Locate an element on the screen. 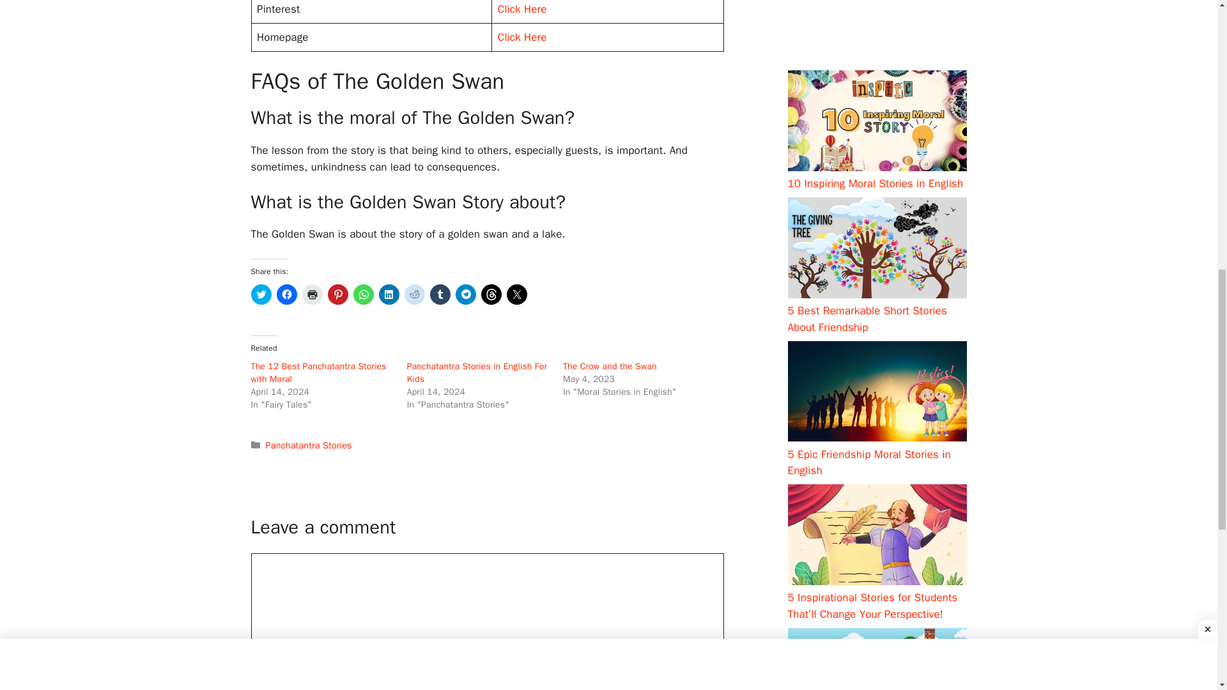 The width and height of the screenshot is (1227, 690). Click Here is located at coordinates (523, 9).